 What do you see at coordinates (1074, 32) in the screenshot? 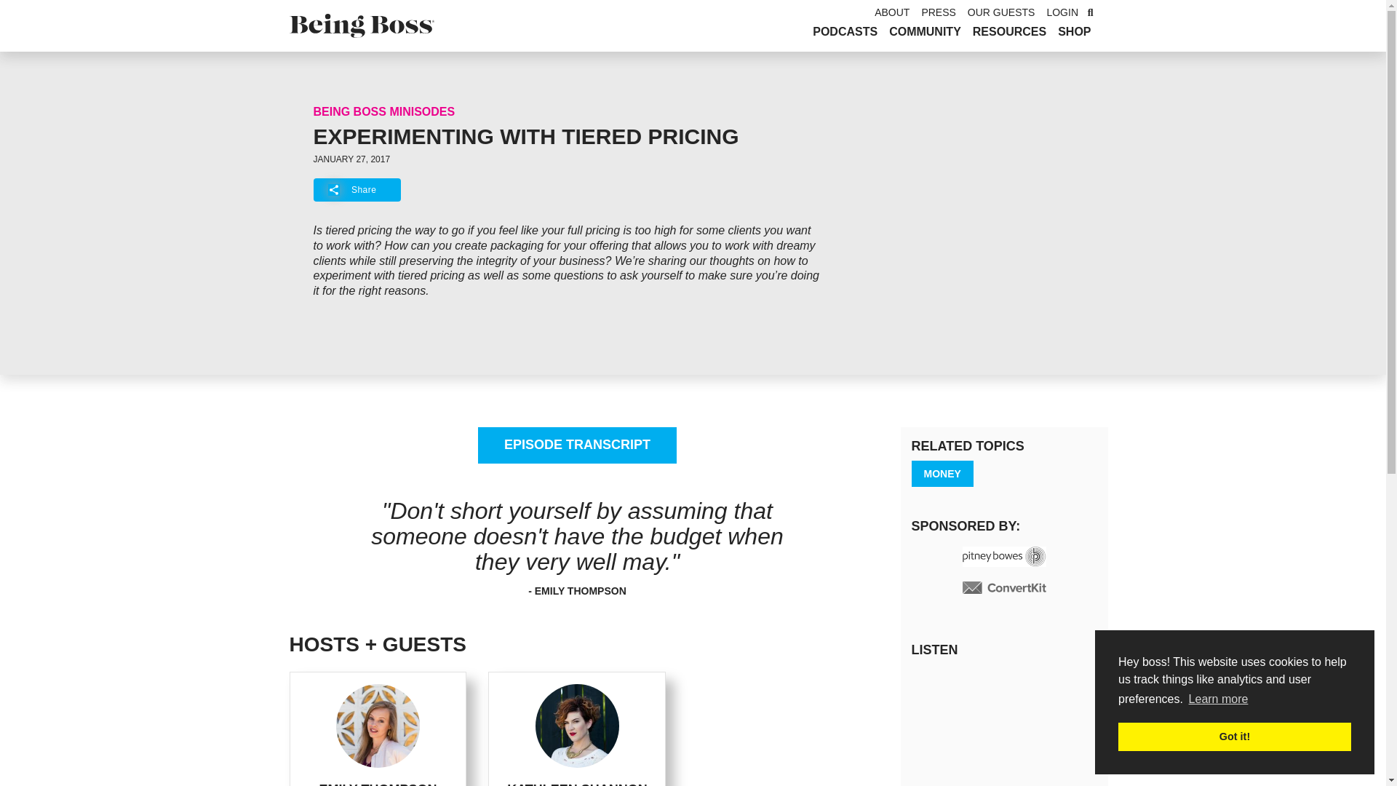
I see `SHOP` at bounding box center [1074, 32].